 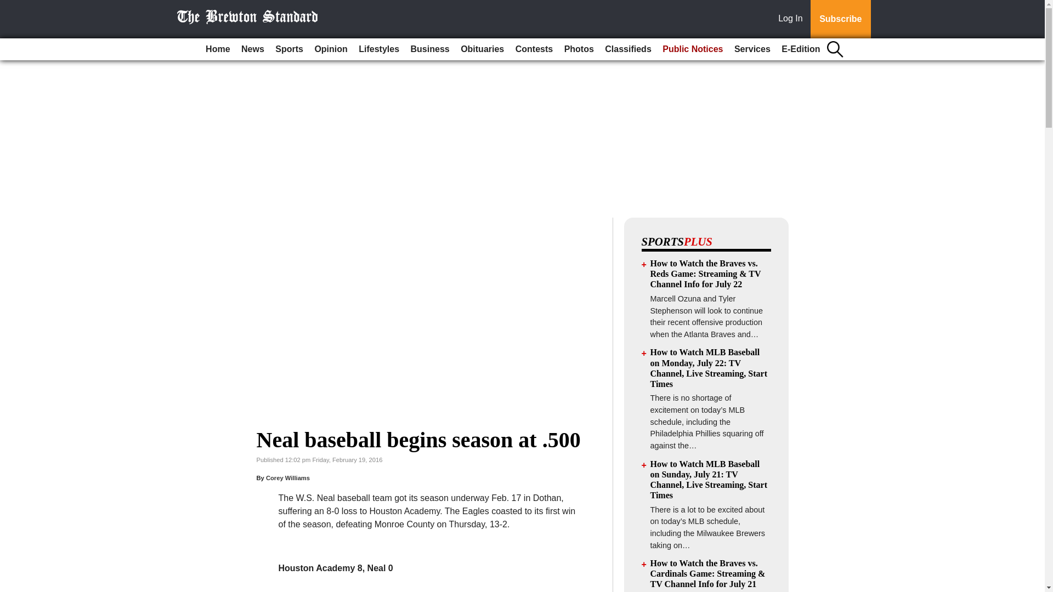 What do you see at coordinates (10, 7) in the screenshot?
I see `Go` at bounding box center [10, 7].